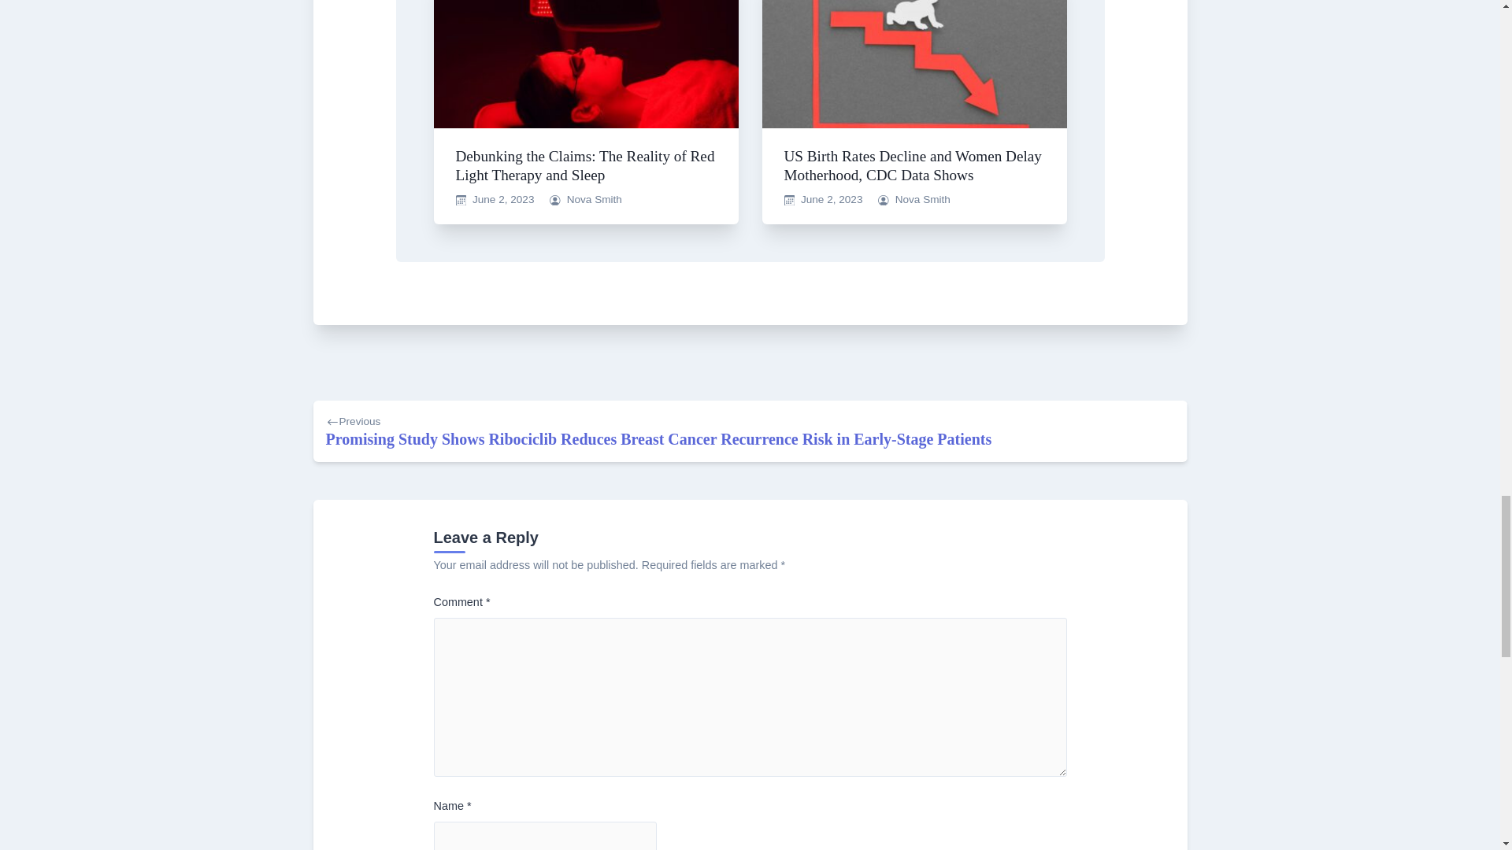 Image resolution: width=1512 pixels, height=850 pixels. What do you see at coordinates (832, 200) in the screenshot?
I see `June 2, 2023` at bounding box center [832, 200].